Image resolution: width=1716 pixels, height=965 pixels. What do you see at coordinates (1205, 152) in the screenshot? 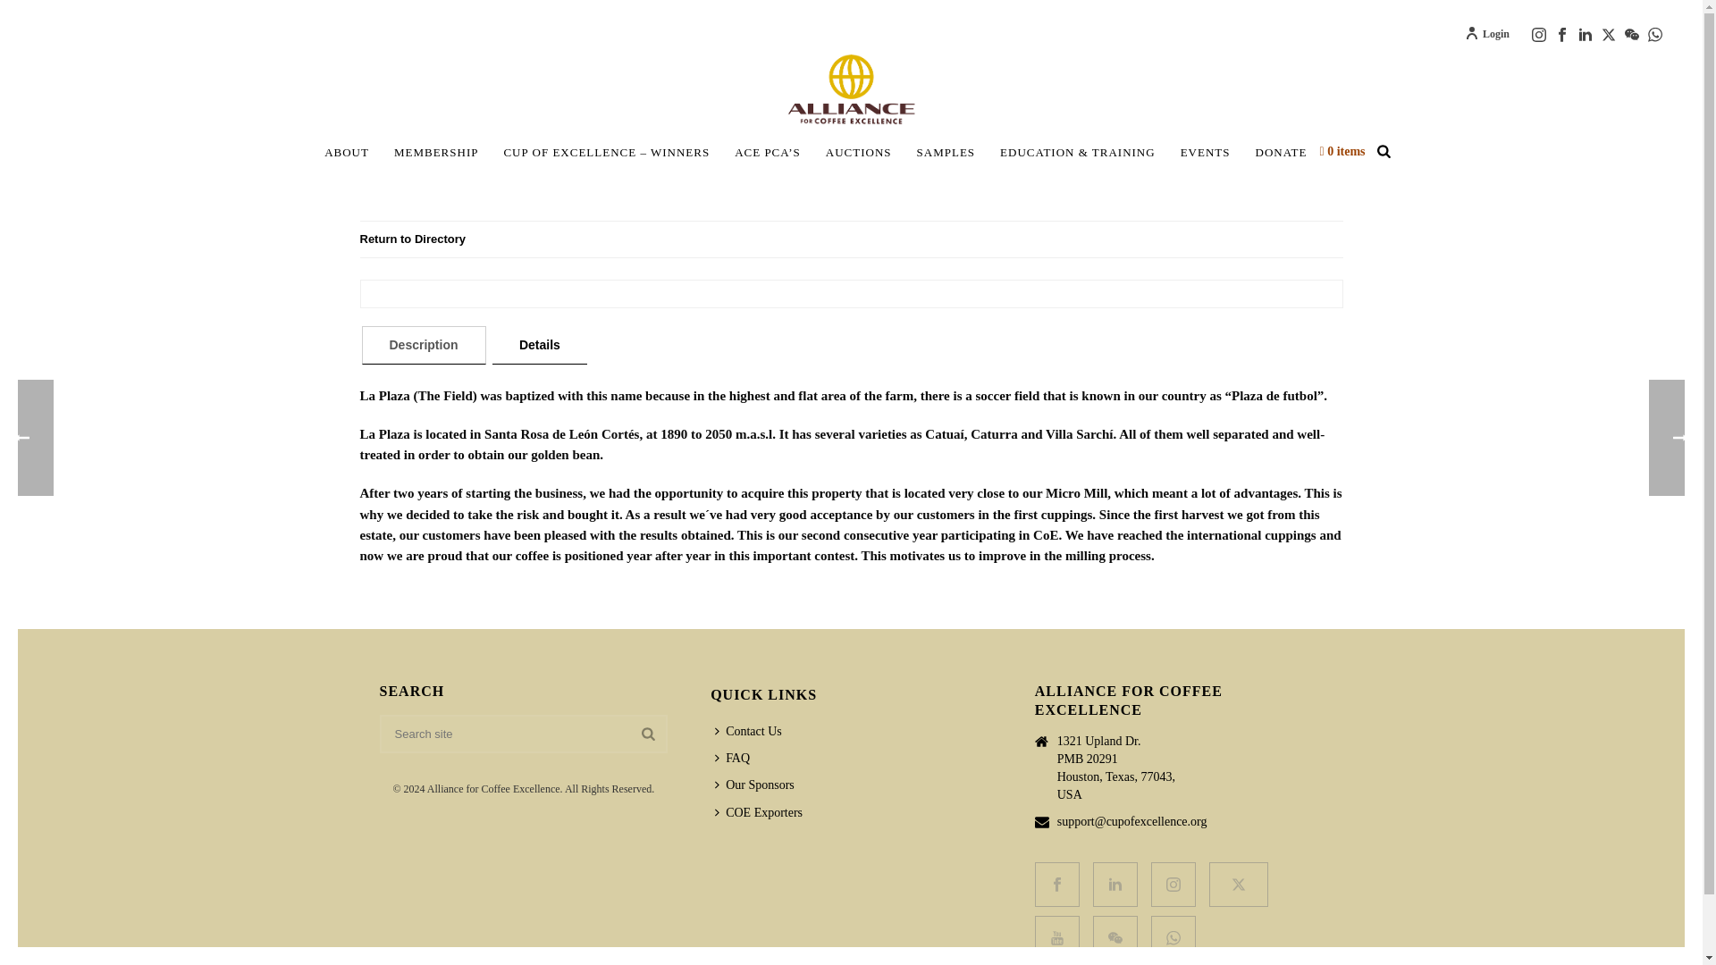
I see `EVENTS` at bounding box center [1205, 152].